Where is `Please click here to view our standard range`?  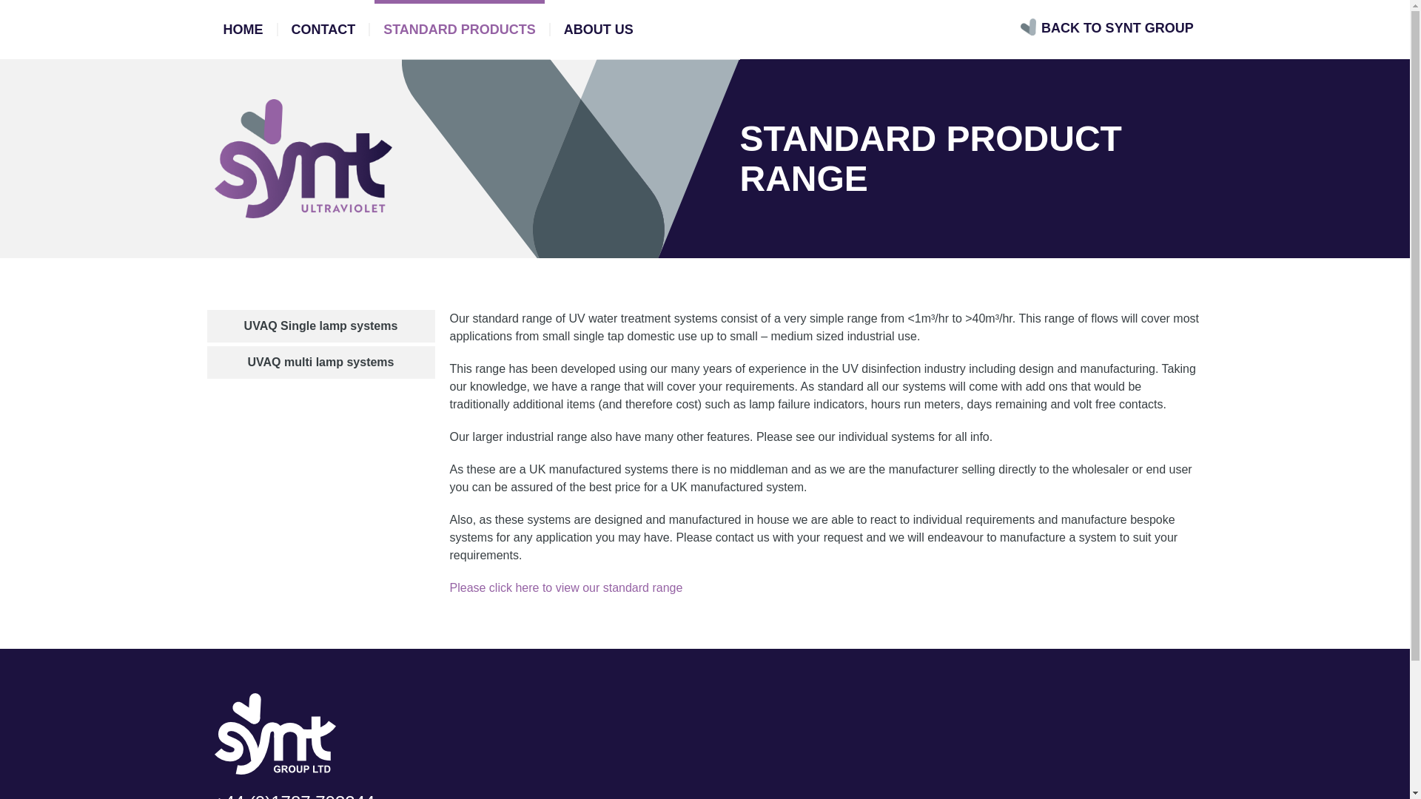
Please click here to view our standard range is located at coordinates (567, 587).